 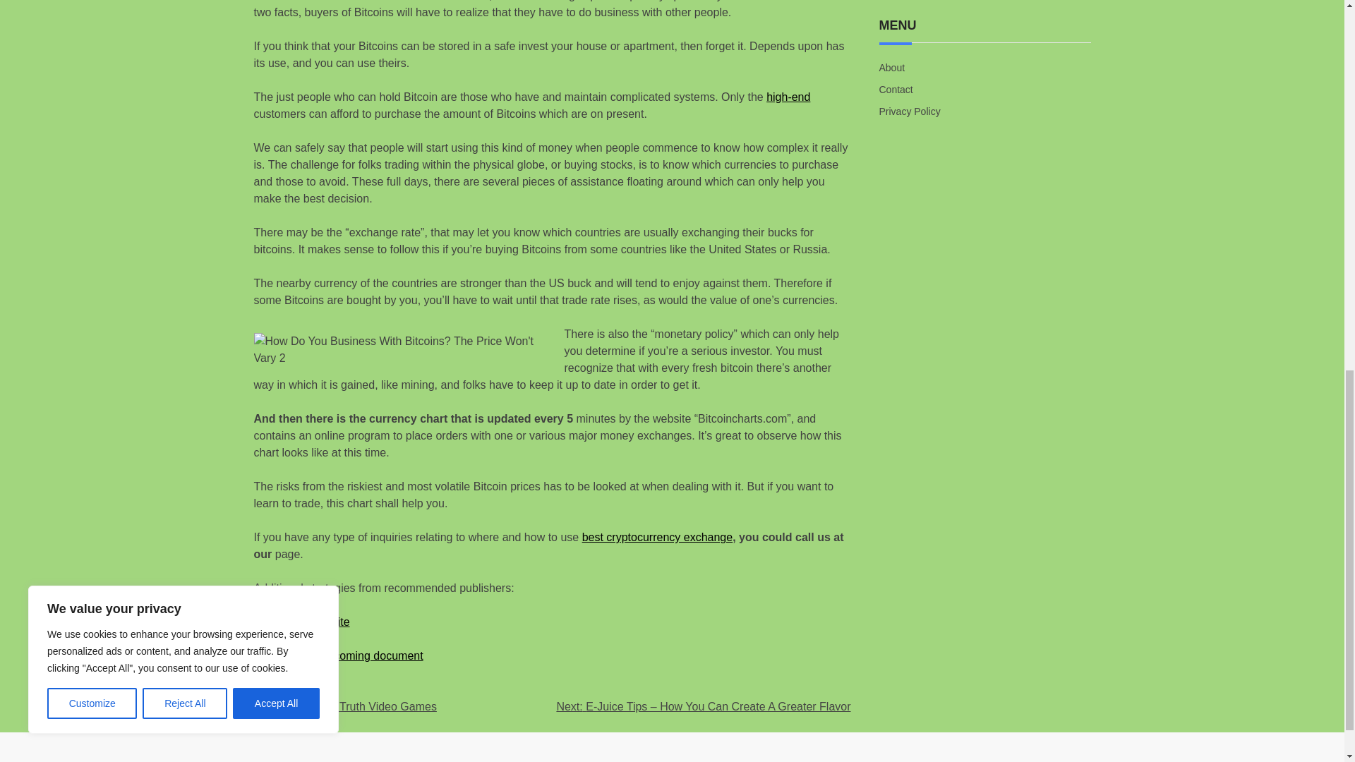 I want to click on best cryptocurrency exchange, so click(x=658, y=537).